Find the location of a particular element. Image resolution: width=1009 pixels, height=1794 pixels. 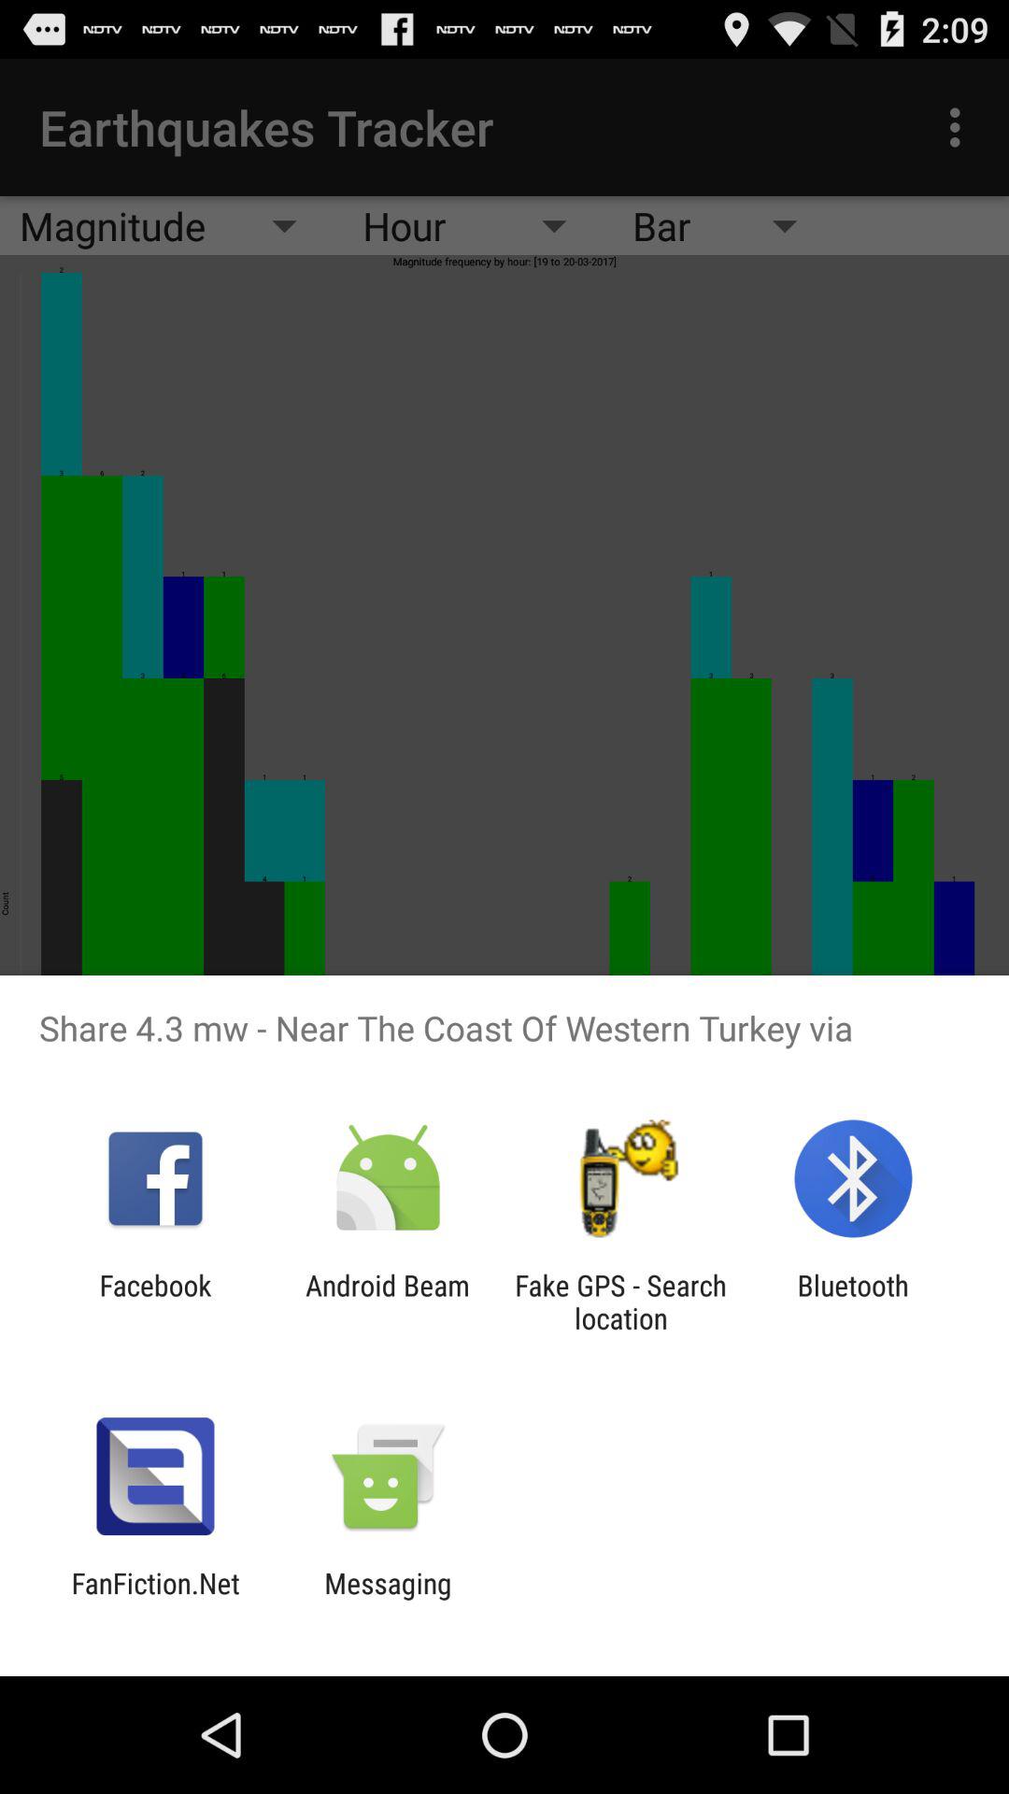

launch the bluetooth icon is located at coordinates (852, 1302).